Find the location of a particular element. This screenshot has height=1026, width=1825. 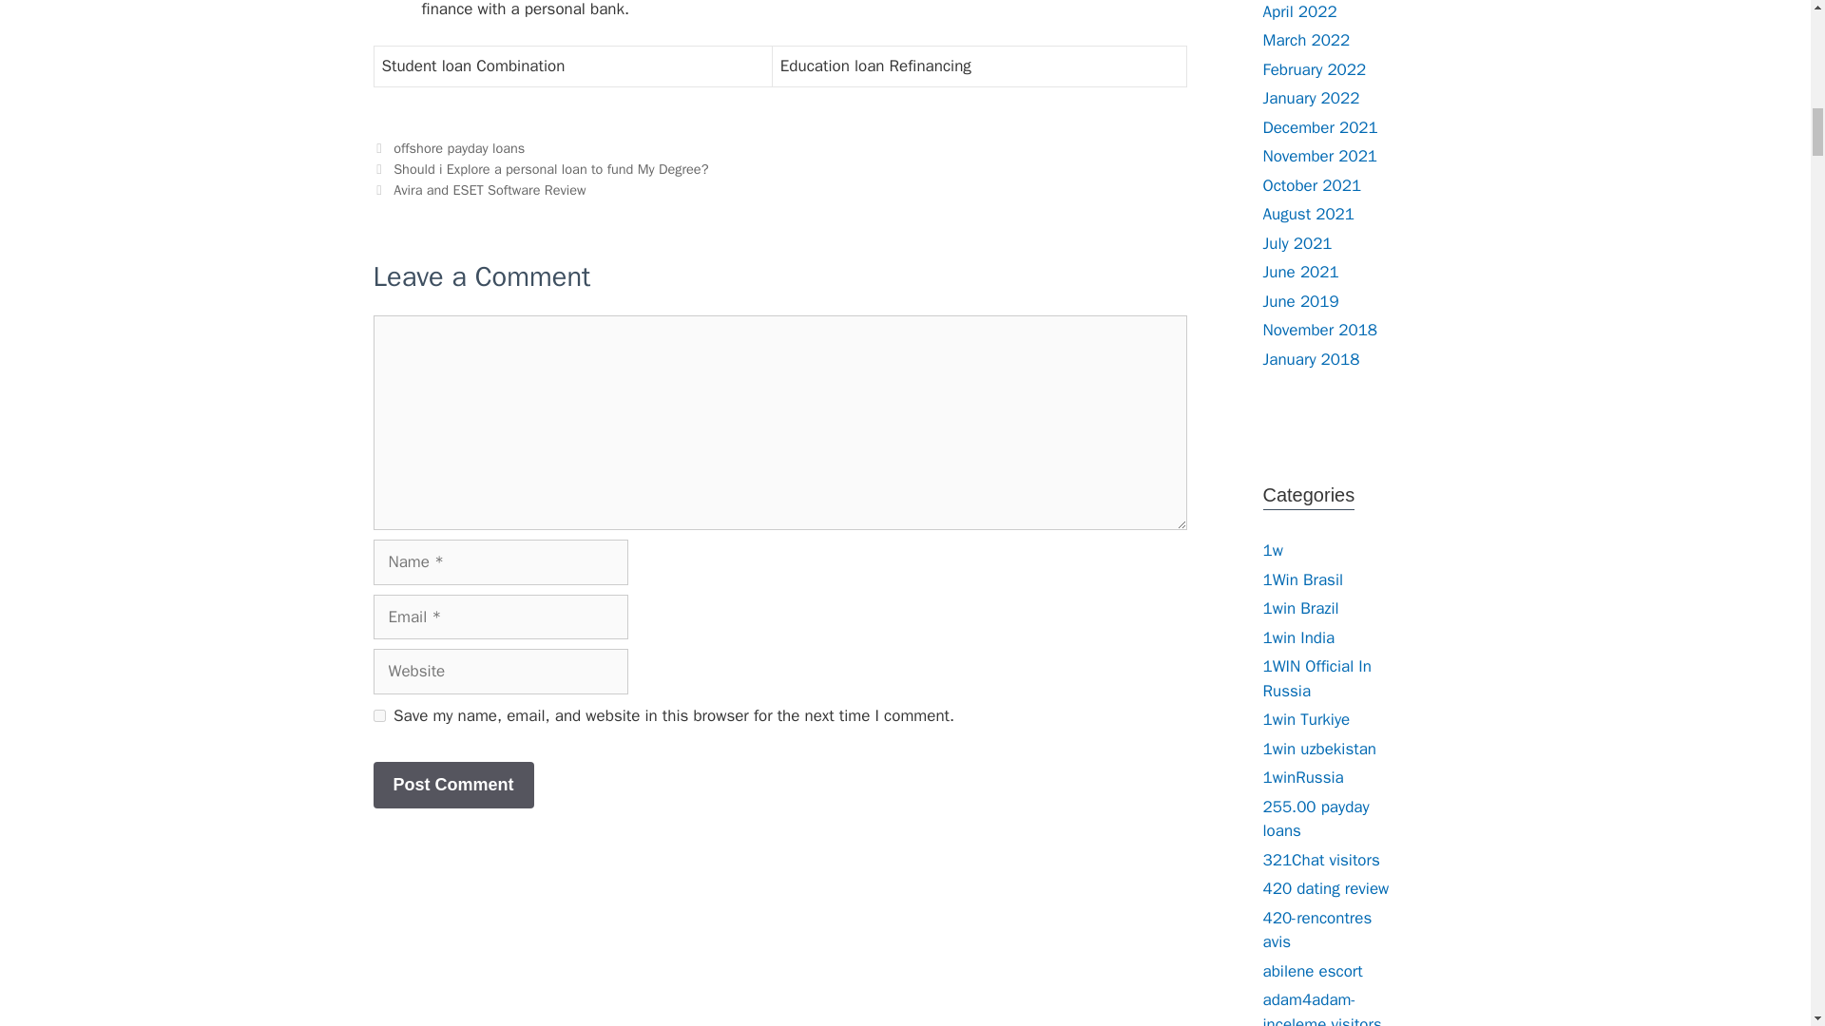

offshore payday loans is located at coordinates (459, 148).